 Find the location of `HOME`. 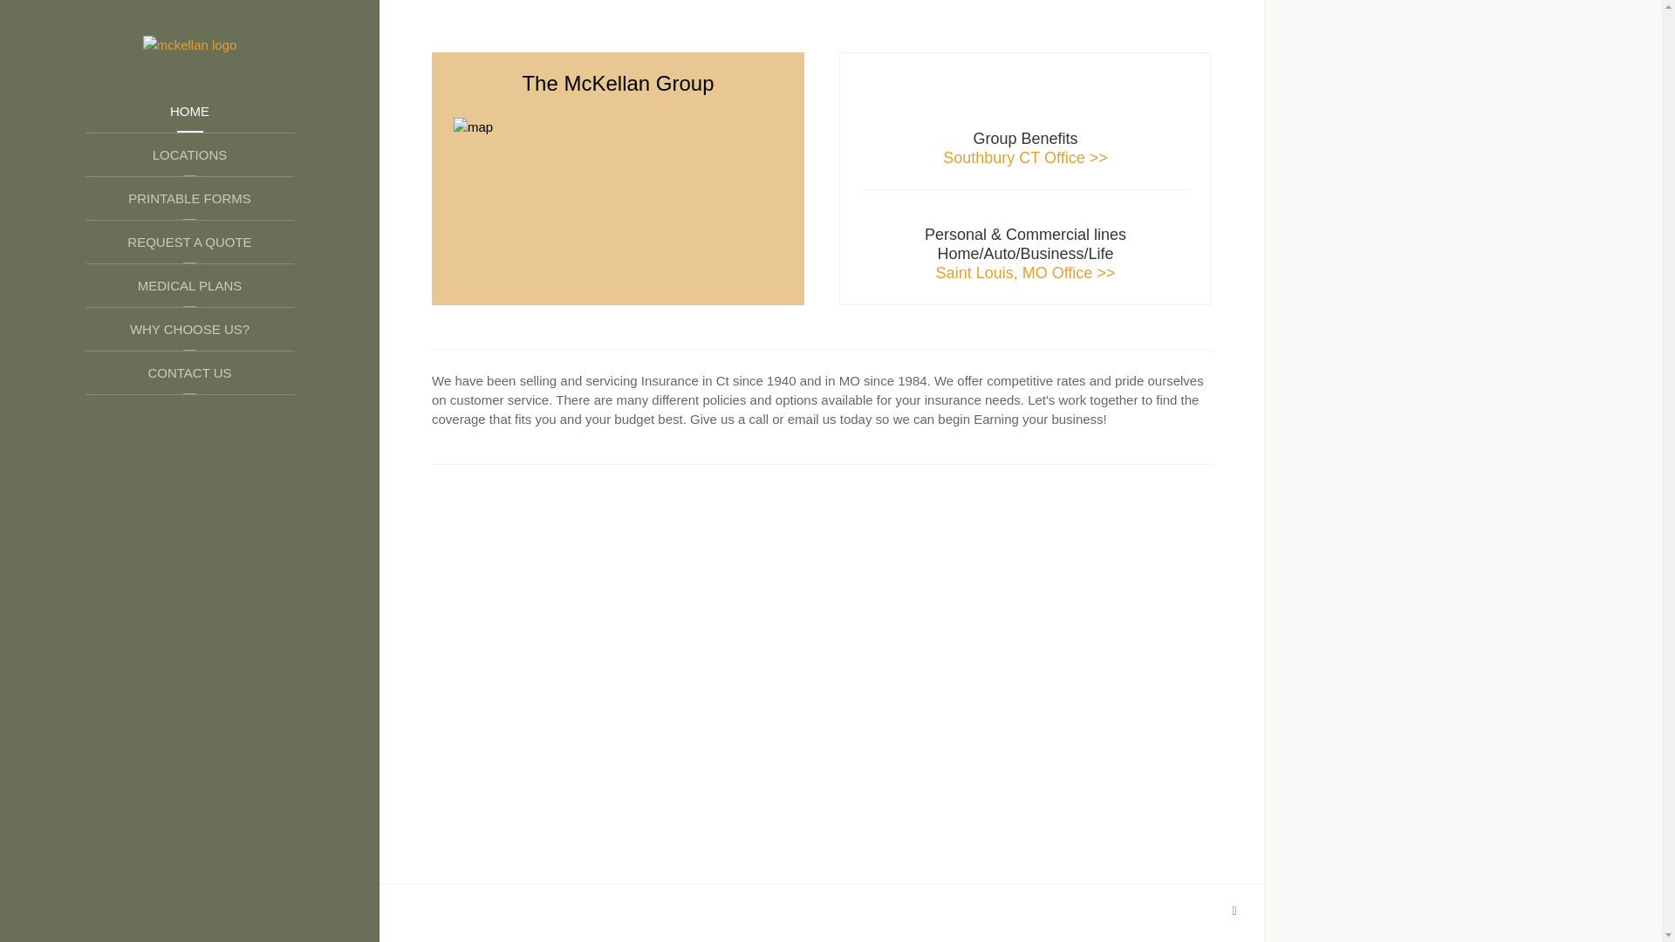

HOME is located at coordinates (189, 112).